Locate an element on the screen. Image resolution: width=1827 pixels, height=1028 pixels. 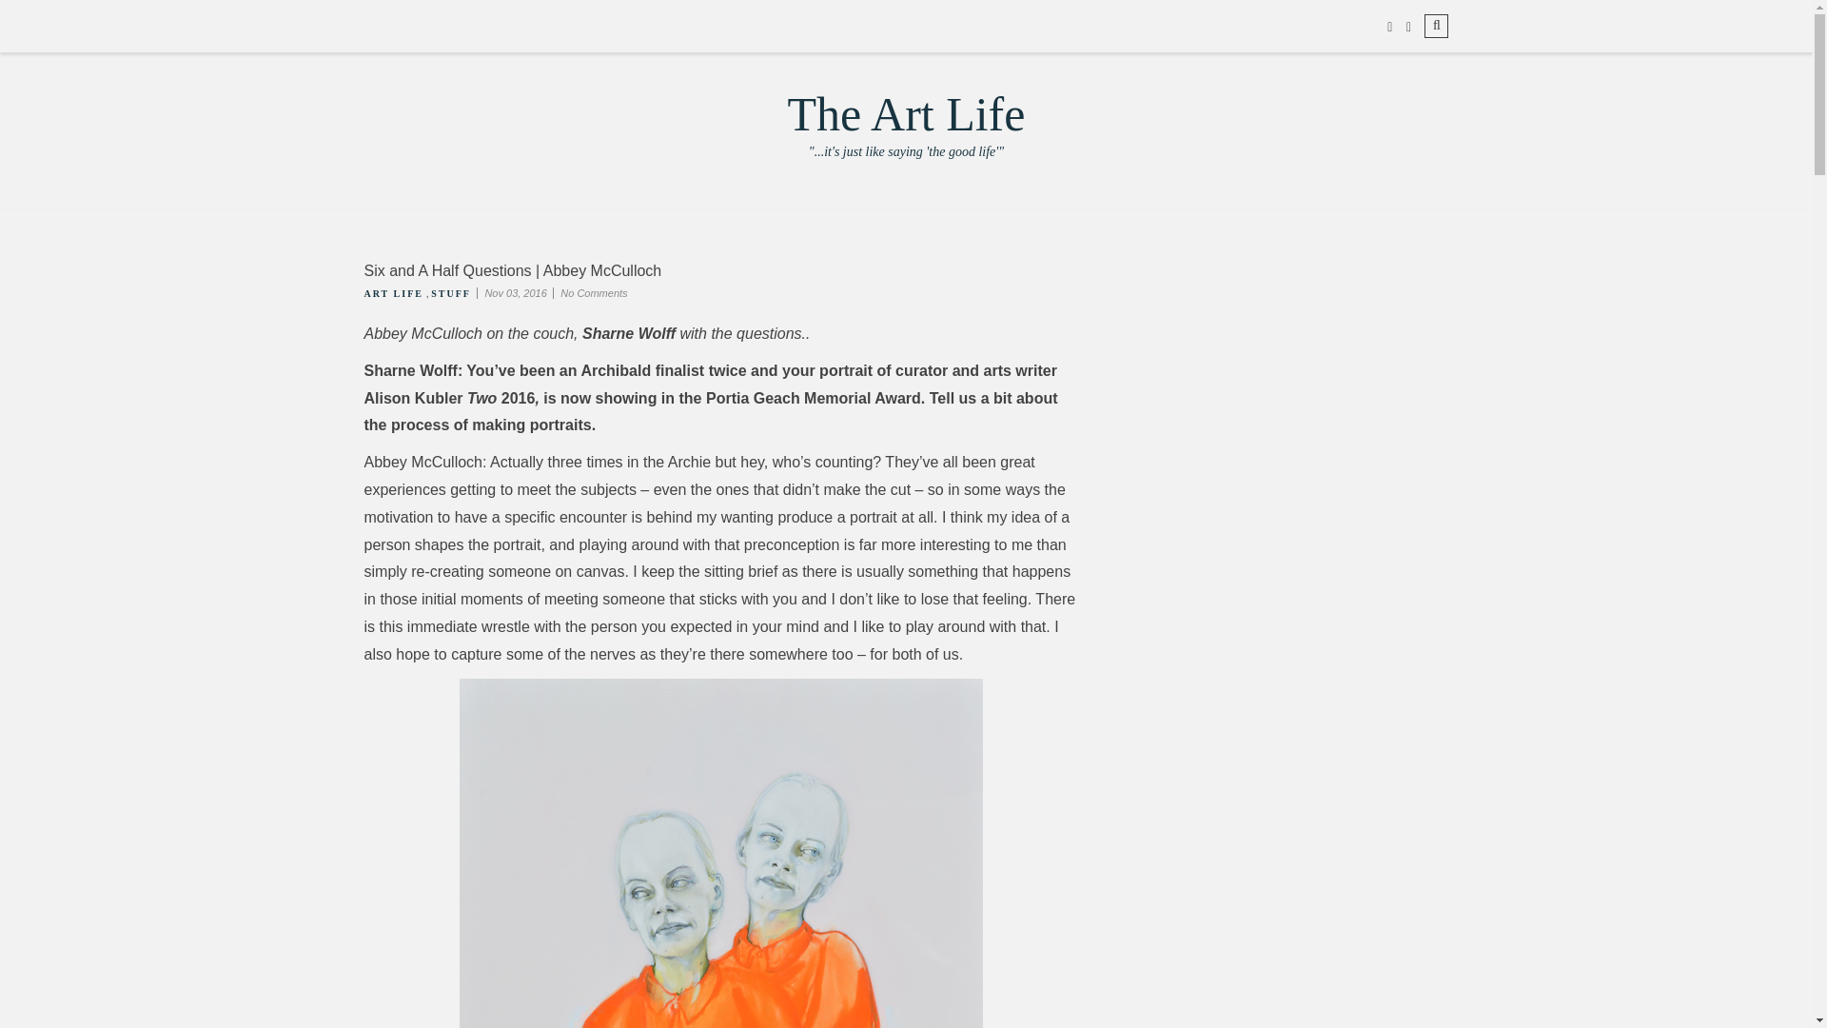
Search is located at coordinates (451, 293).